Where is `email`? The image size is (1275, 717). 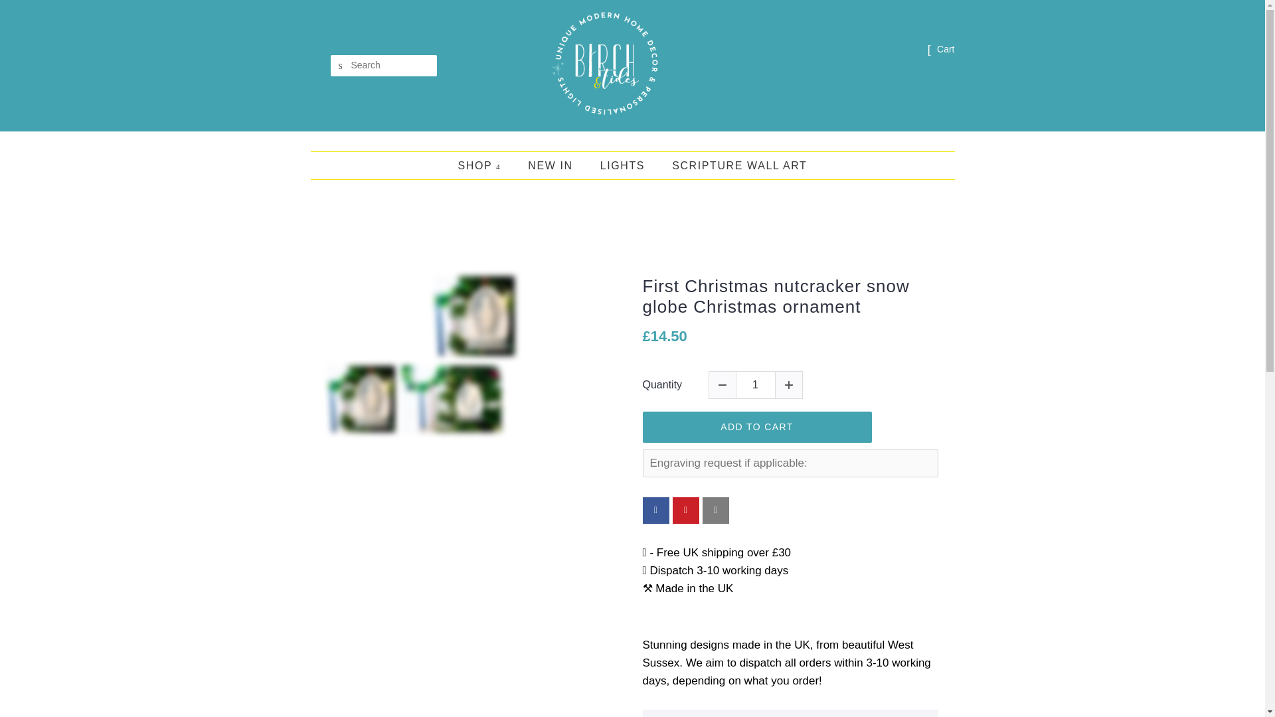
email is located at coordinates (716, 511).